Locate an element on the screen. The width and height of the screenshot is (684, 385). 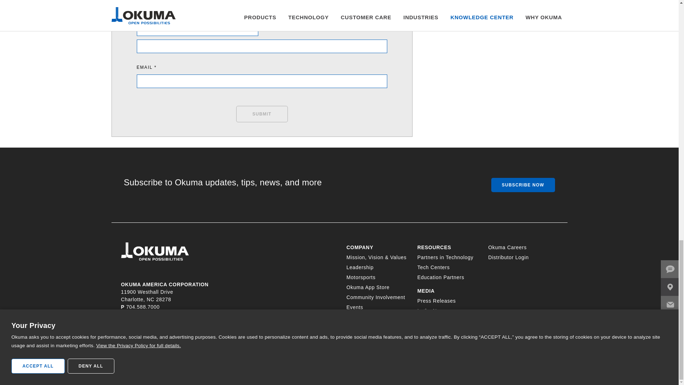
Required is located at coordinates (262, 67).